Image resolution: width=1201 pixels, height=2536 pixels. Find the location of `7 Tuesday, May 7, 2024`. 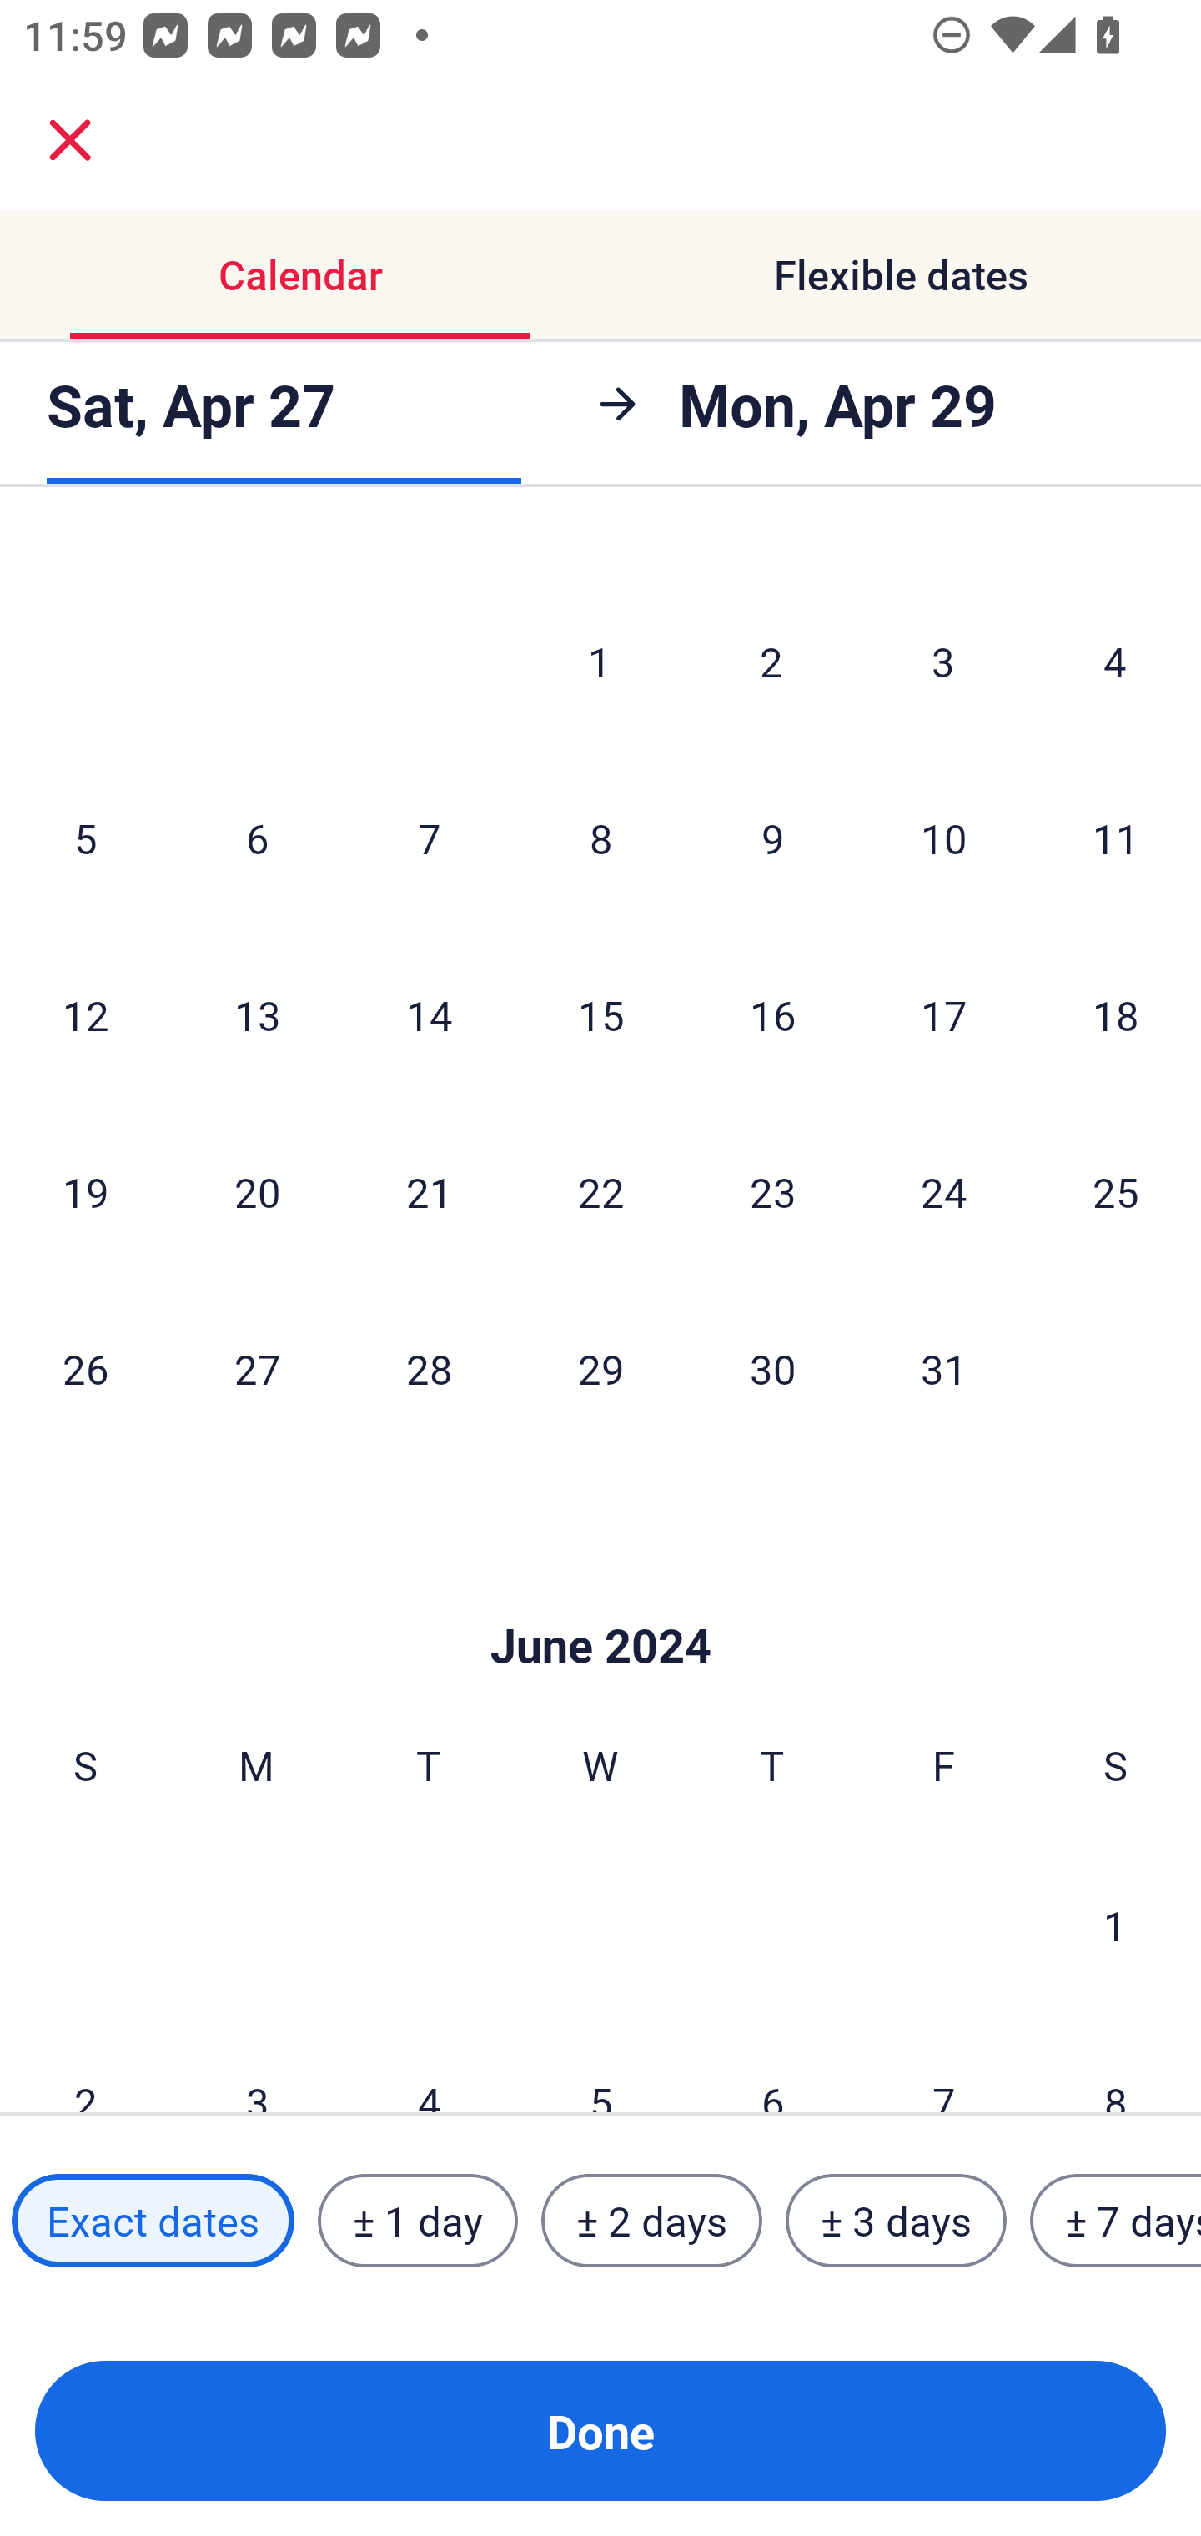

7 Tuesday, May 7, 2024 is located at coordinates (429, 838).